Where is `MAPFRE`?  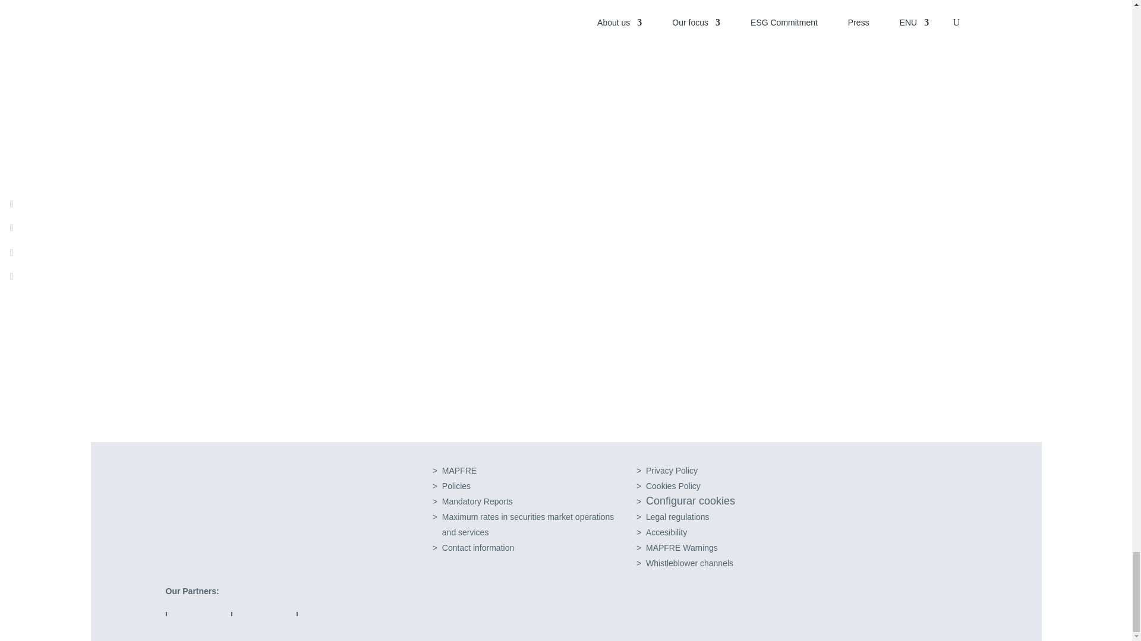 MAPFRE is located at coordinates (672, 471).